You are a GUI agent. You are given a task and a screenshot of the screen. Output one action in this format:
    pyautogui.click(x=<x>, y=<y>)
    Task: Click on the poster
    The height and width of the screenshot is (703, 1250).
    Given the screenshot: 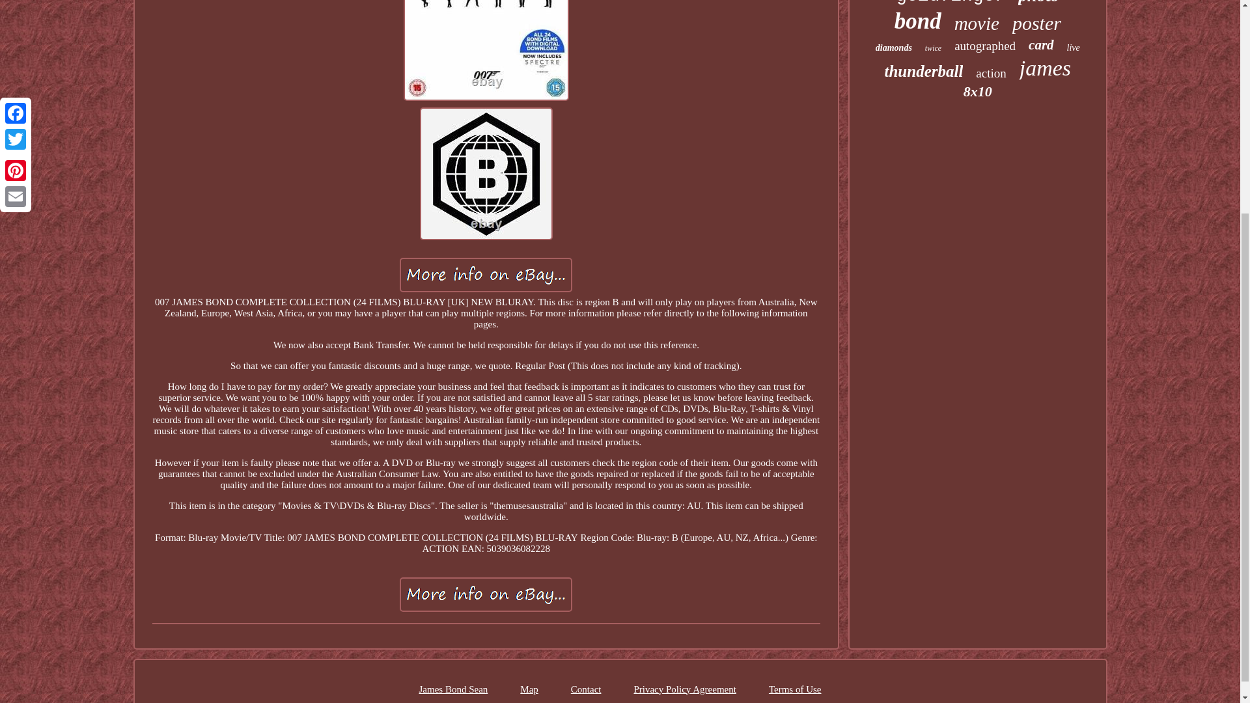 What is the action you would take?
    pyautogui.click(x=1036, y=23)
    